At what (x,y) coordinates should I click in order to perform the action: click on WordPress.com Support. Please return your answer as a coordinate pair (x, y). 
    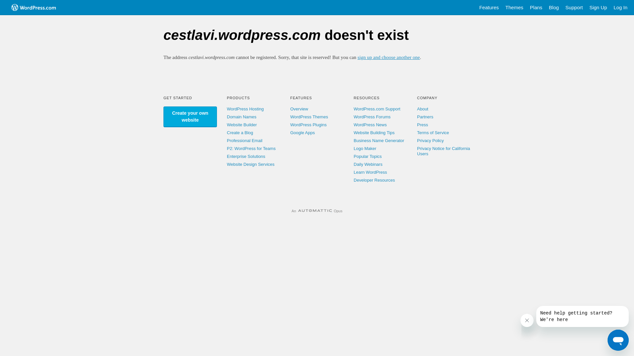
    Looking at the image, I should click on (377, 109).